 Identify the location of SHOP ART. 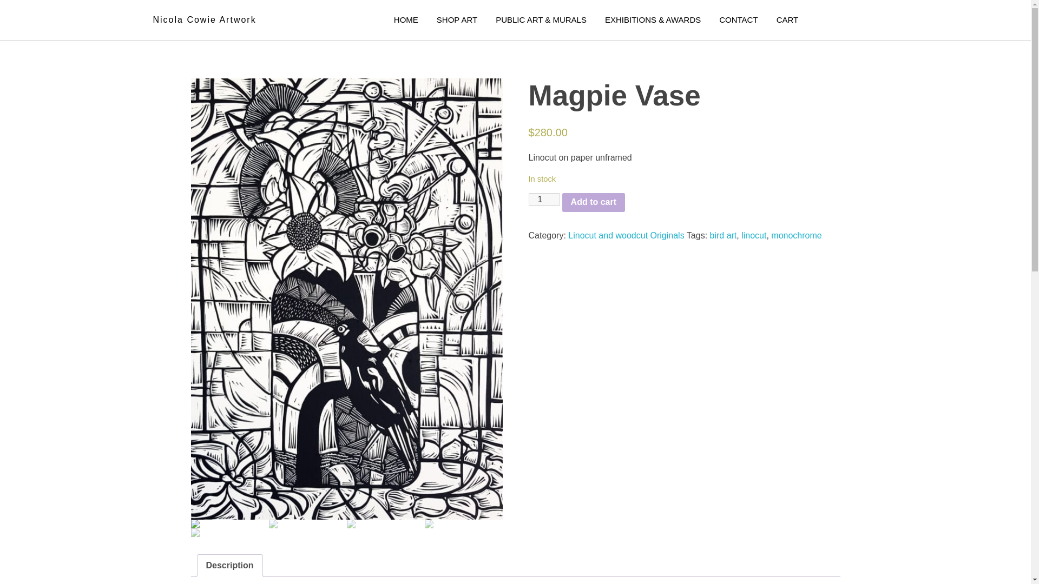
(457, 19).